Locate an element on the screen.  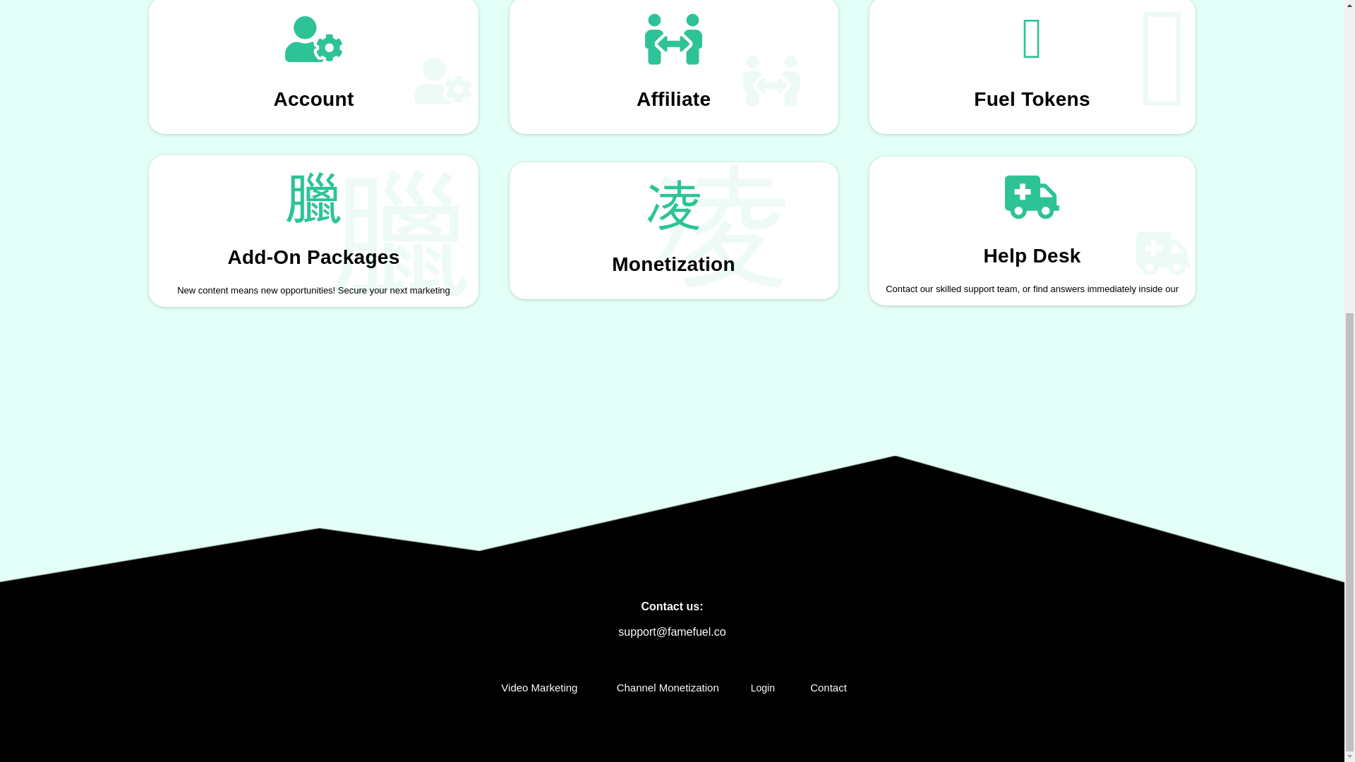
Video Marketing is located at coordinates (536, 688).